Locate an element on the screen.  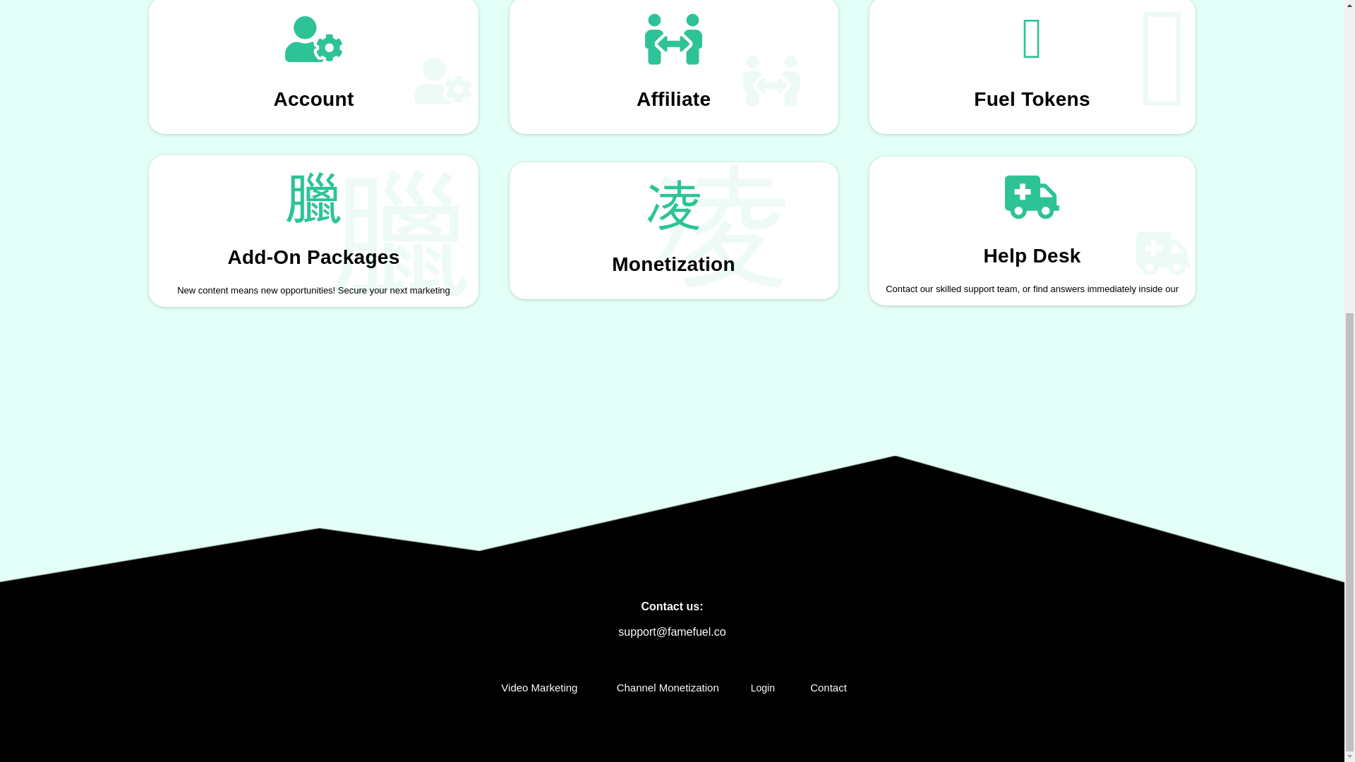
Video Marketing is located at coordinates (536, 688).